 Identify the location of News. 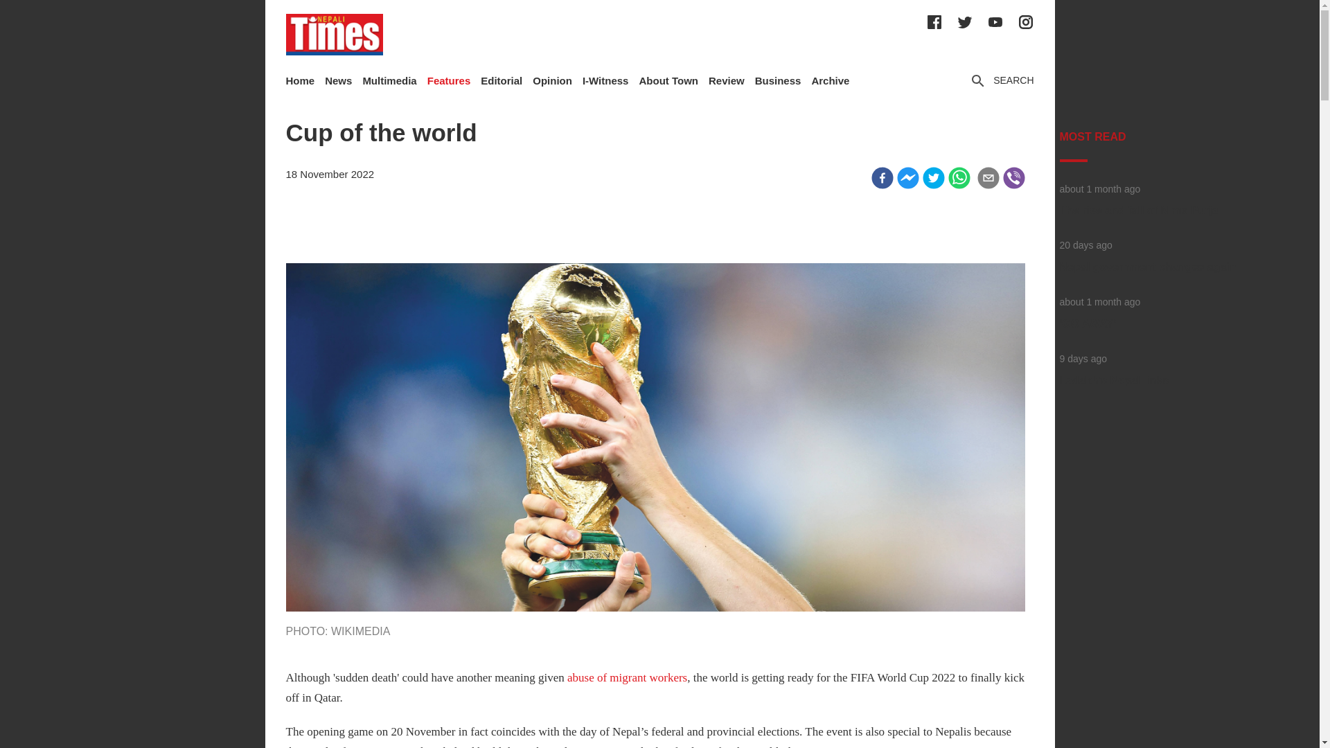
(338, 80).